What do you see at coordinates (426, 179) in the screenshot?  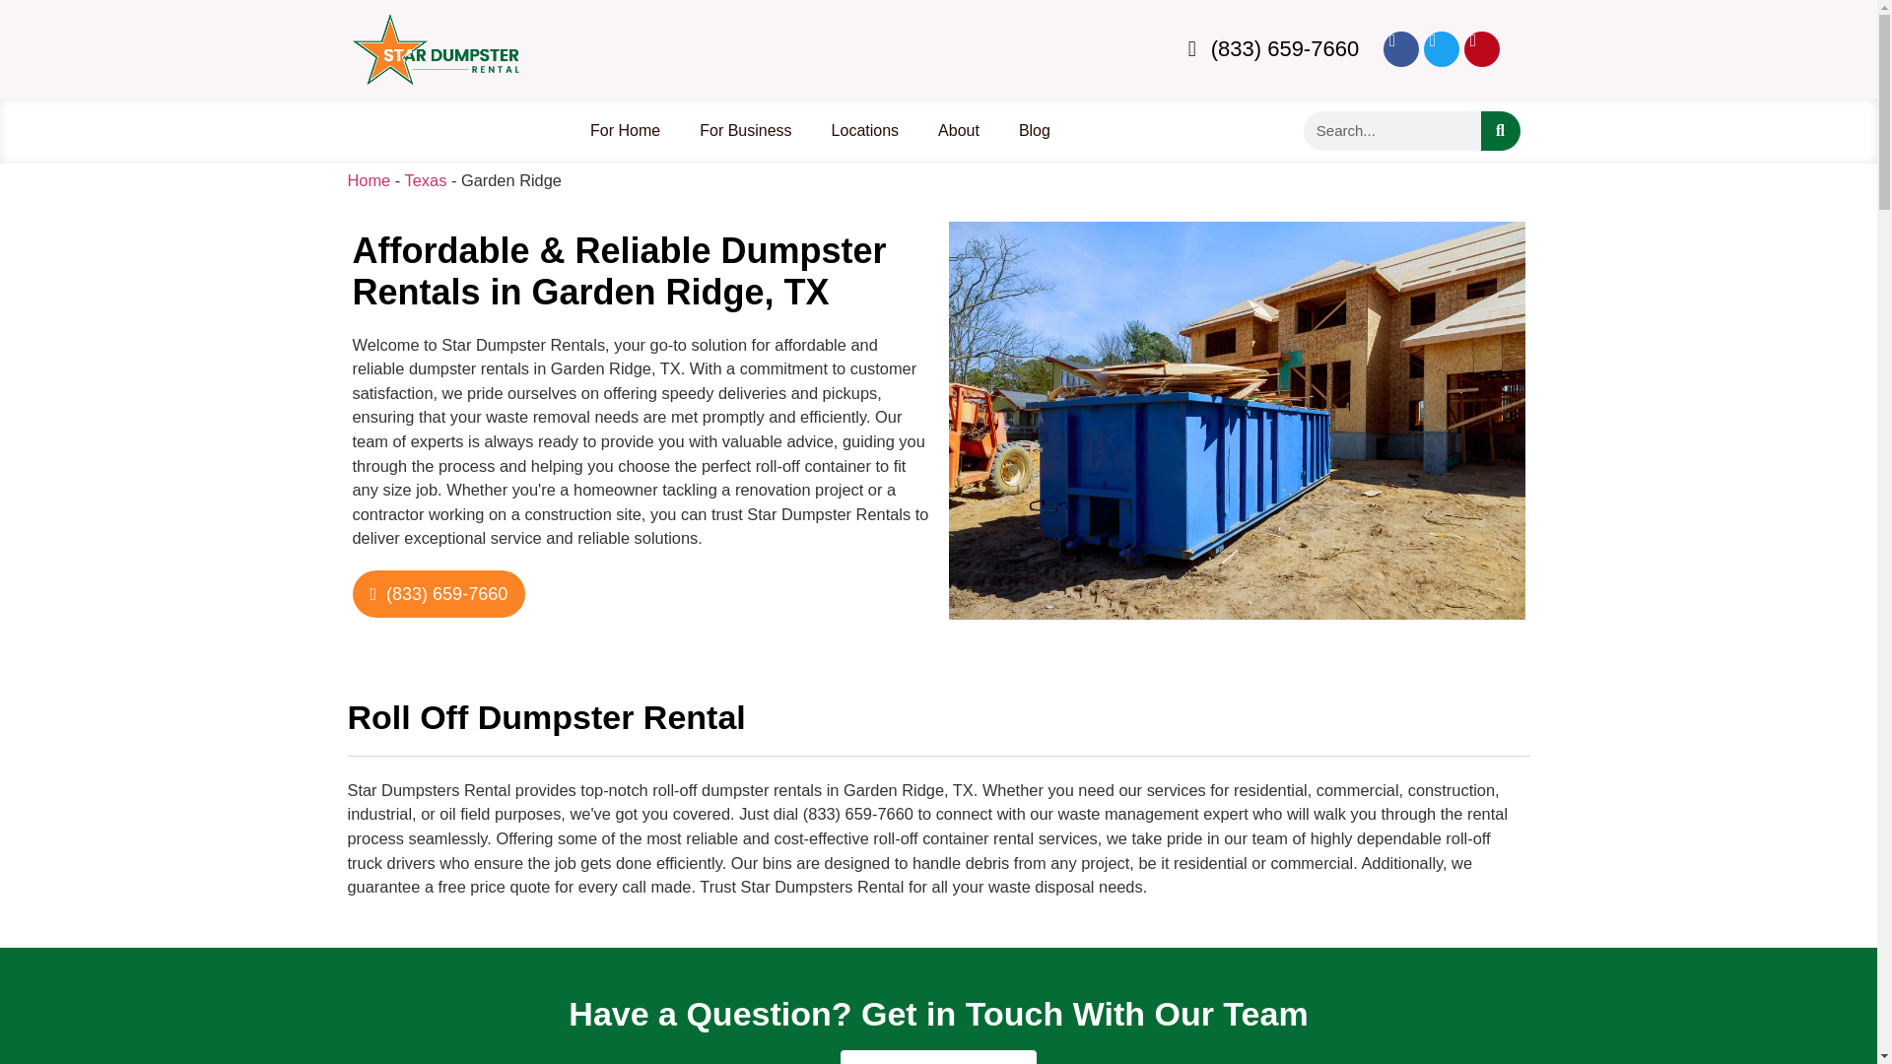 I see `Texas` at bounding box center [426, 179].